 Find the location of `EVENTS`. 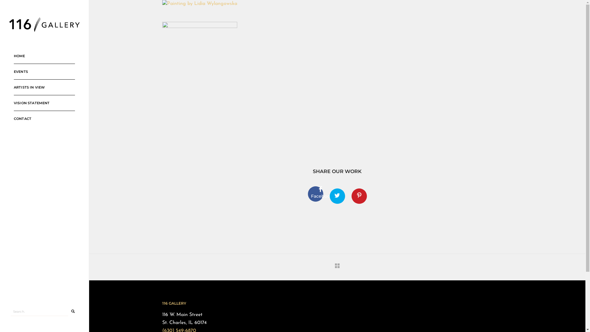

EVENTS is located at coordinates (44, 72).